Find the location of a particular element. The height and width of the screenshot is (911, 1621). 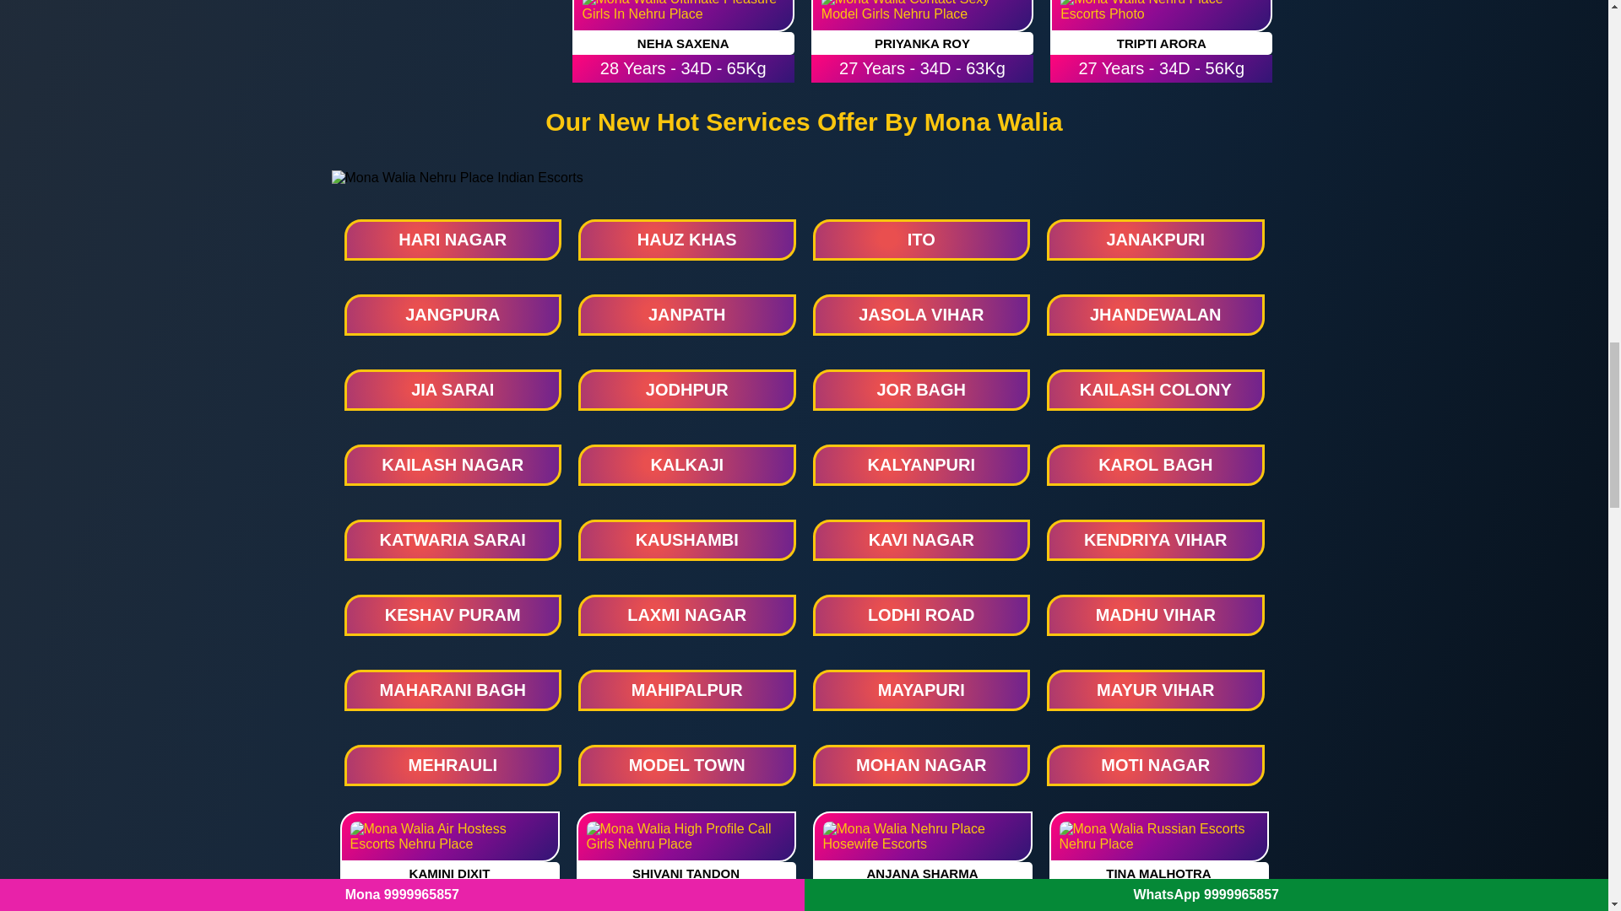

Ultimate Pleasure Girls In Nehru Place is located at coordinates (682, 15).